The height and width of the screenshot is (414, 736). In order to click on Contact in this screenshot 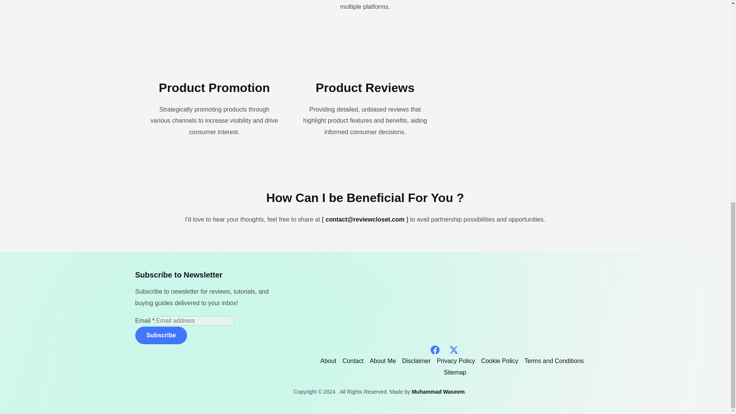, I will do `click(353, 361)`.